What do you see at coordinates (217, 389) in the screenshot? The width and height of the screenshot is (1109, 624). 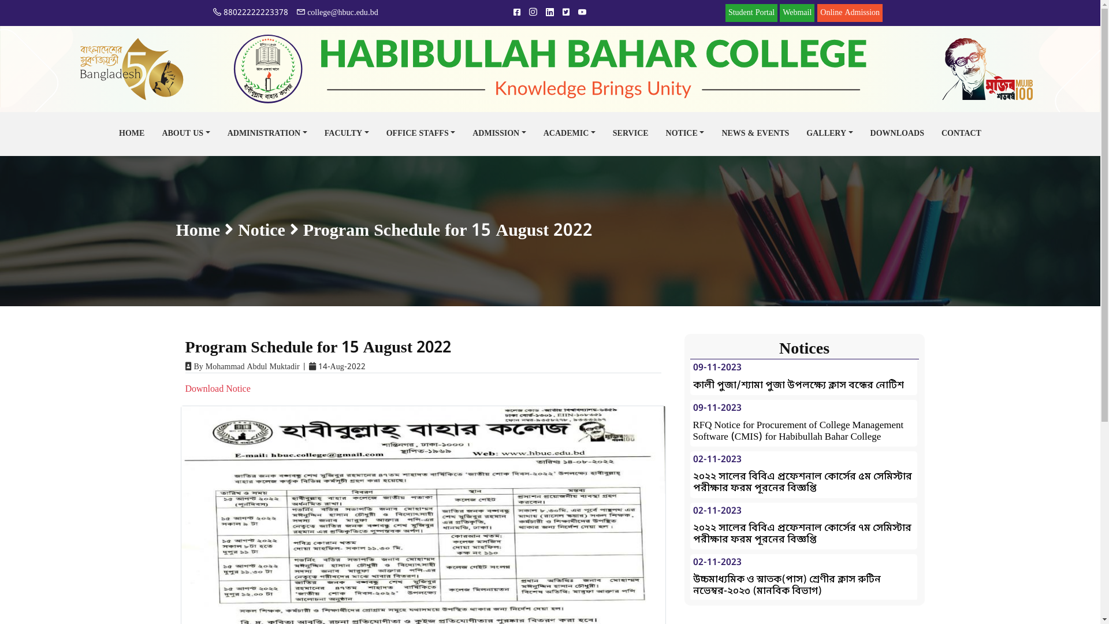 I see `Download Notice` at bounding box center [217, 389].